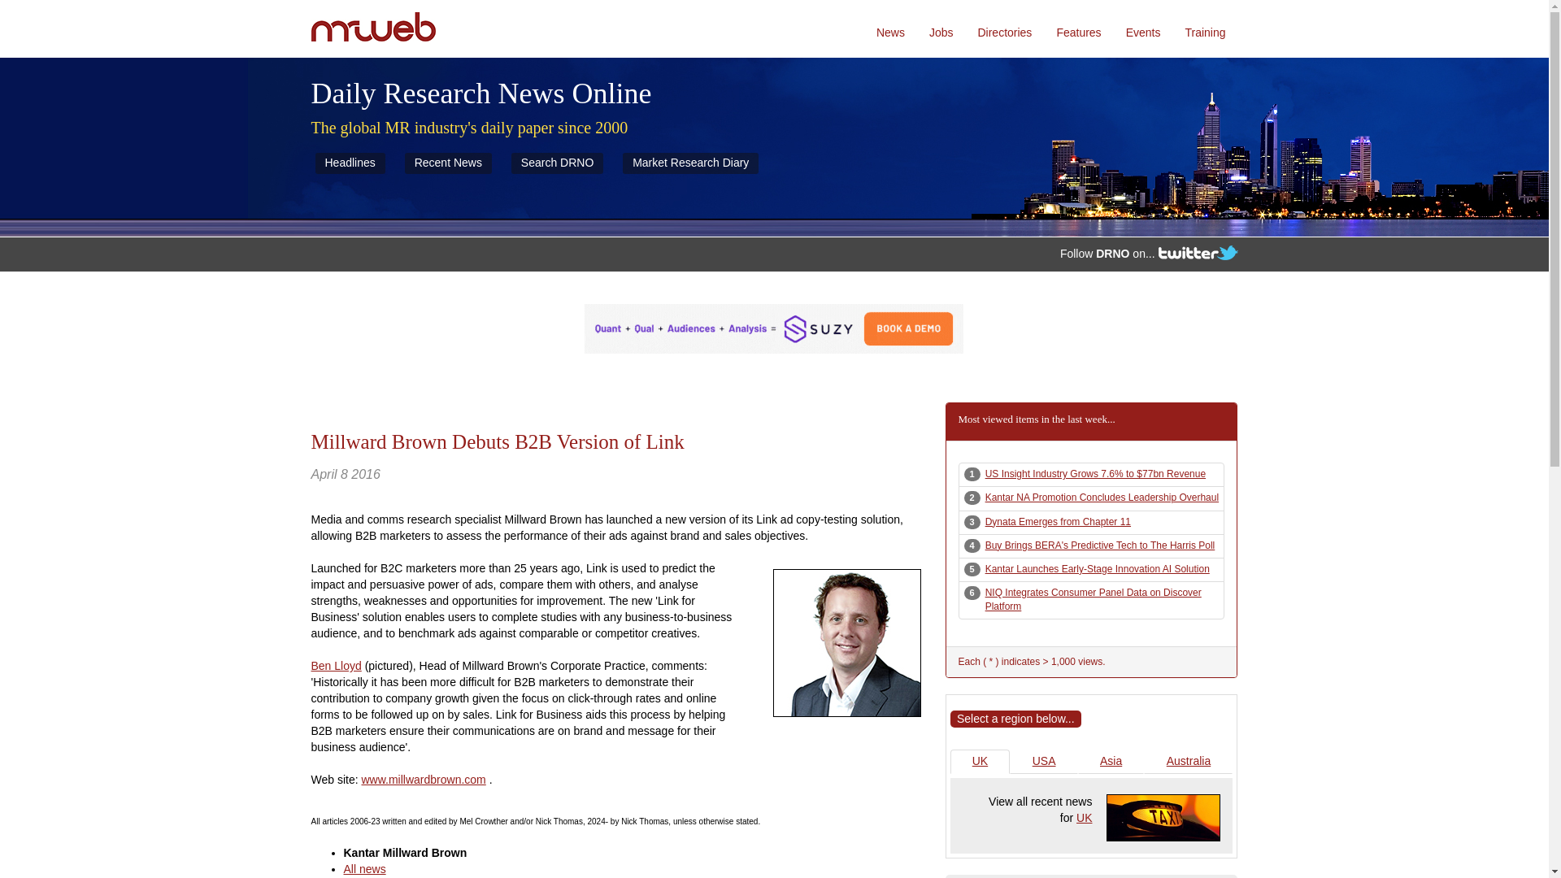  What do you see at coordinates (1205, 28) in the screenshot?
I see `Training` at bounding box center [1205, 28].